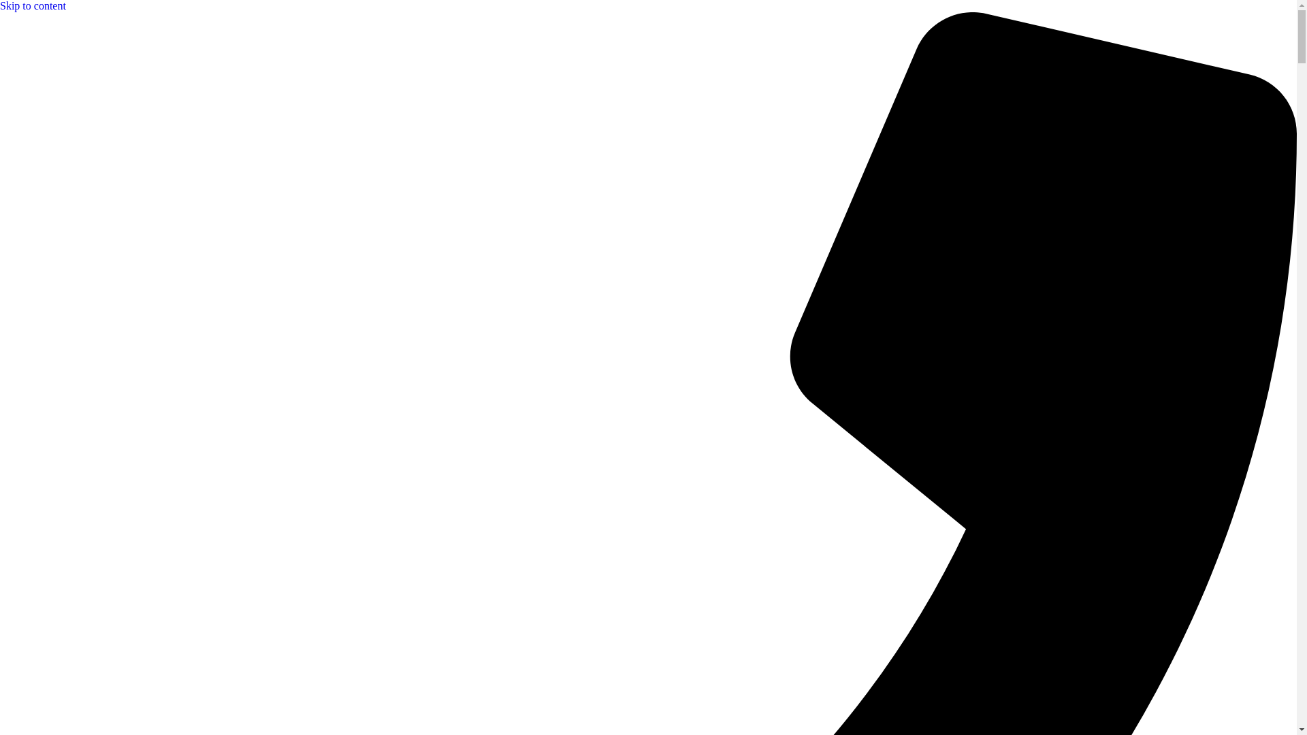  What do you see at coordinates (33, 5) in the screenshot?
I see `Skip to content` at bounding box center [33, 5].